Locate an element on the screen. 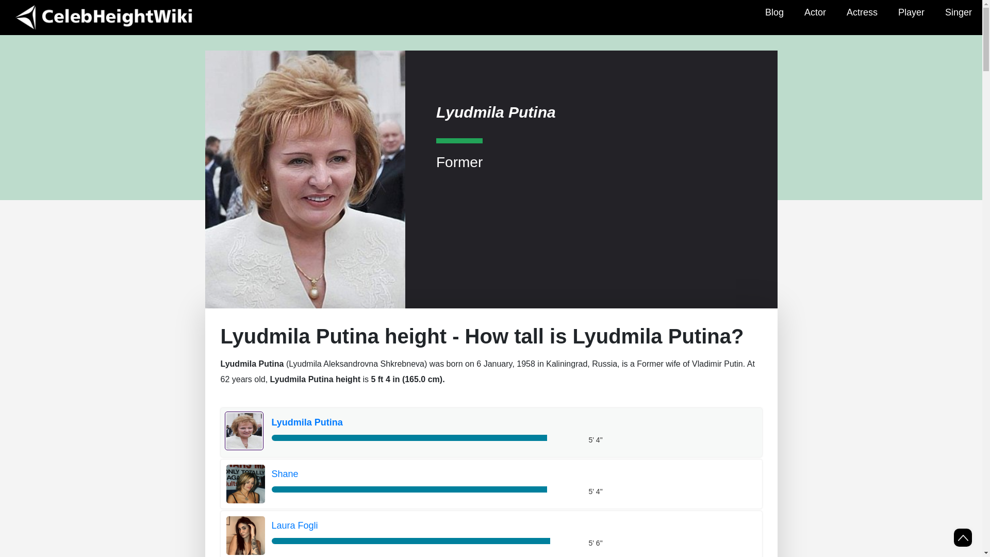 This screenshot has width=990, height=557. Shane Compare is located at coordinates (244, 483).